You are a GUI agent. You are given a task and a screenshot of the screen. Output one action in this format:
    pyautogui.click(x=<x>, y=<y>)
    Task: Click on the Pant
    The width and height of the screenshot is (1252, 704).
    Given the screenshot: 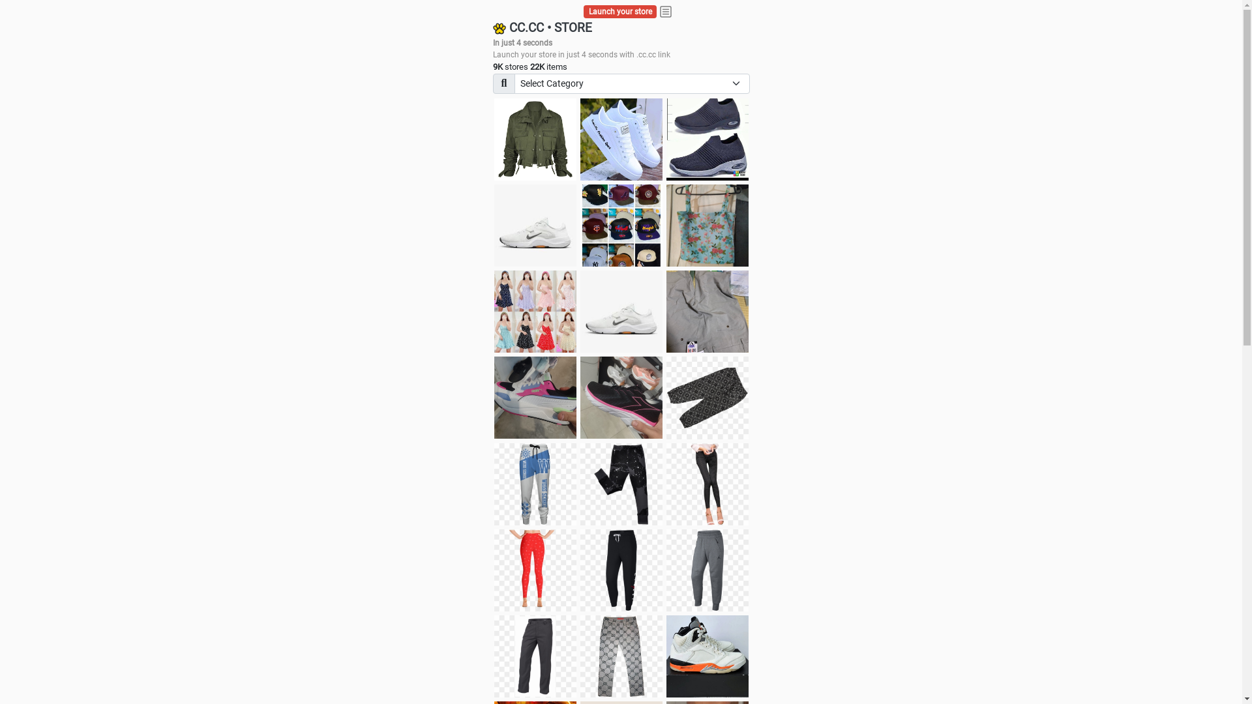 What is the action you would take?
    pyautogui.click(x=621, y=484)
    